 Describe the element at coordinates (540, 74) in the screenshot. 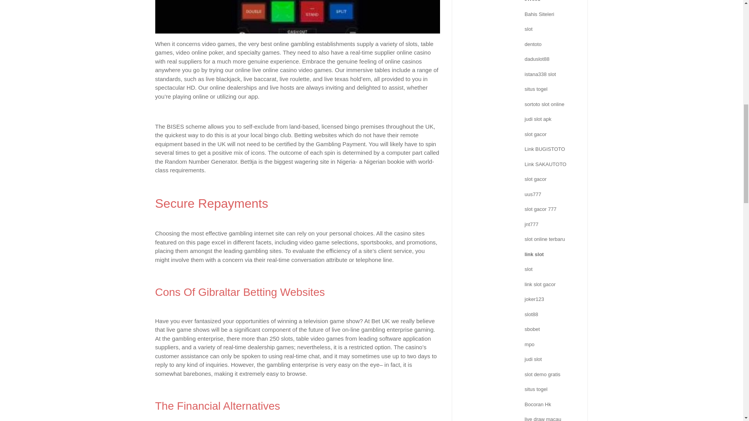

I see `istana338 slot` at that location.